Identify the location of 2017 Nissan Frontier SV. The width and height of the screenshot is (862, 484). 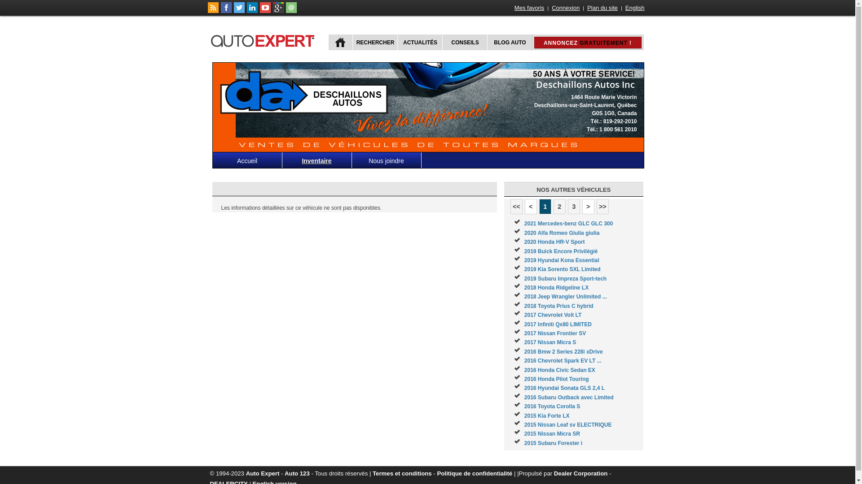
(555, 333).